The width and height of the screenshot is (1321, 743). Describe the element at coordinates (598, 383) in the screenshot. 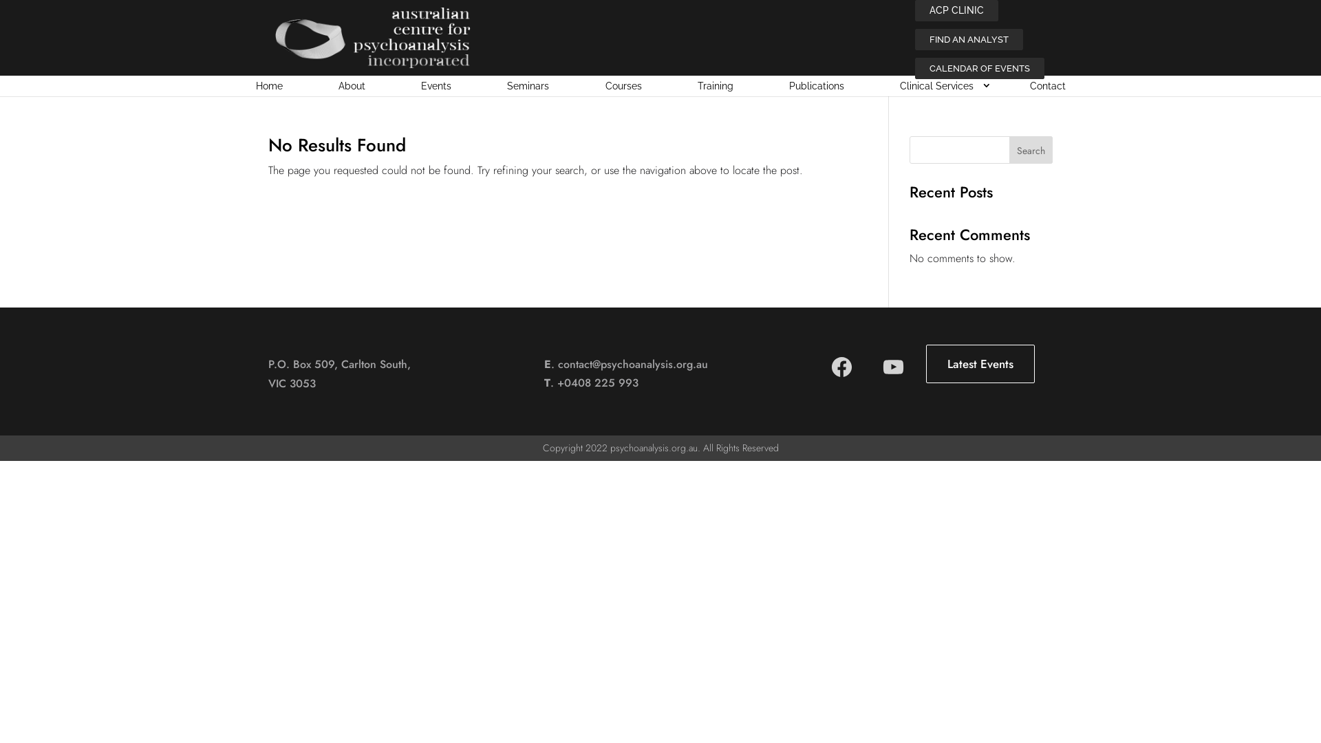

I see `+0408 225 993` at that location.